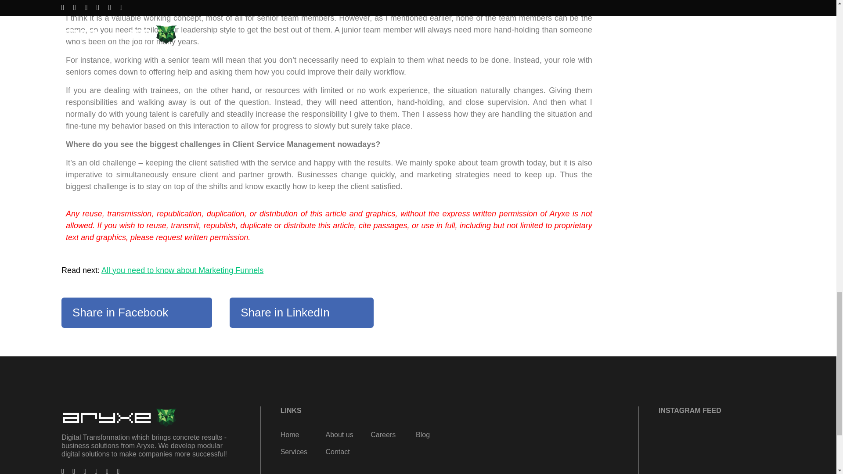  What do you see at coordinates (182, 270) in the screenshot?
I see `All you need to know about Marketing Funnels` at bounding box center [182, 270].